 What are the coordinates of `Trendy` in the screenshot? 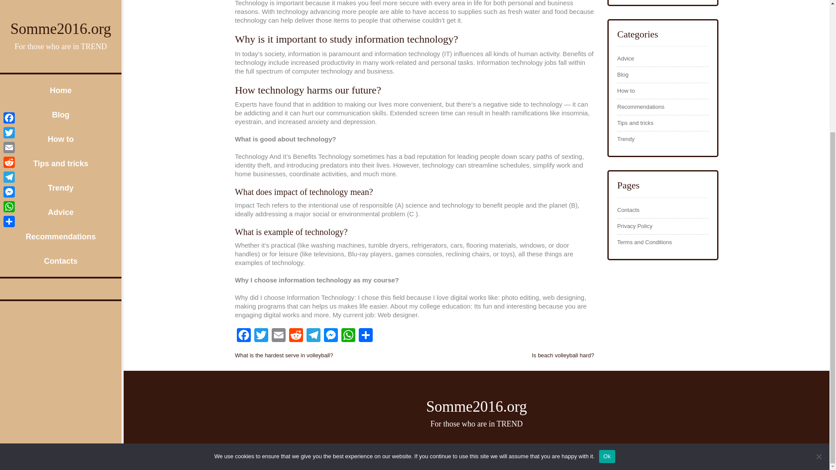 It's located at (61, 10).